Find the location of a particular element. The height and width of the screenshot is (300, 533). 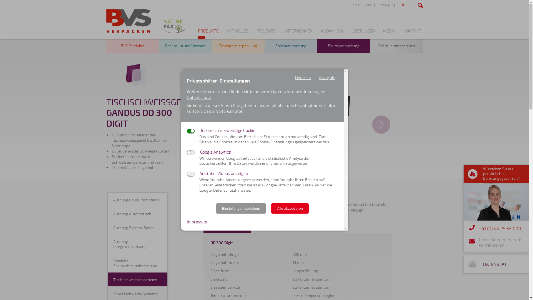

Impressum is located at coordinates (197, 222).